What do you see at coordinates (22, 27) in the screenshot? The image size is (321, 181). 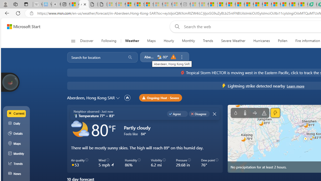 I see `Skip to content` at bounding box center [22, 27].